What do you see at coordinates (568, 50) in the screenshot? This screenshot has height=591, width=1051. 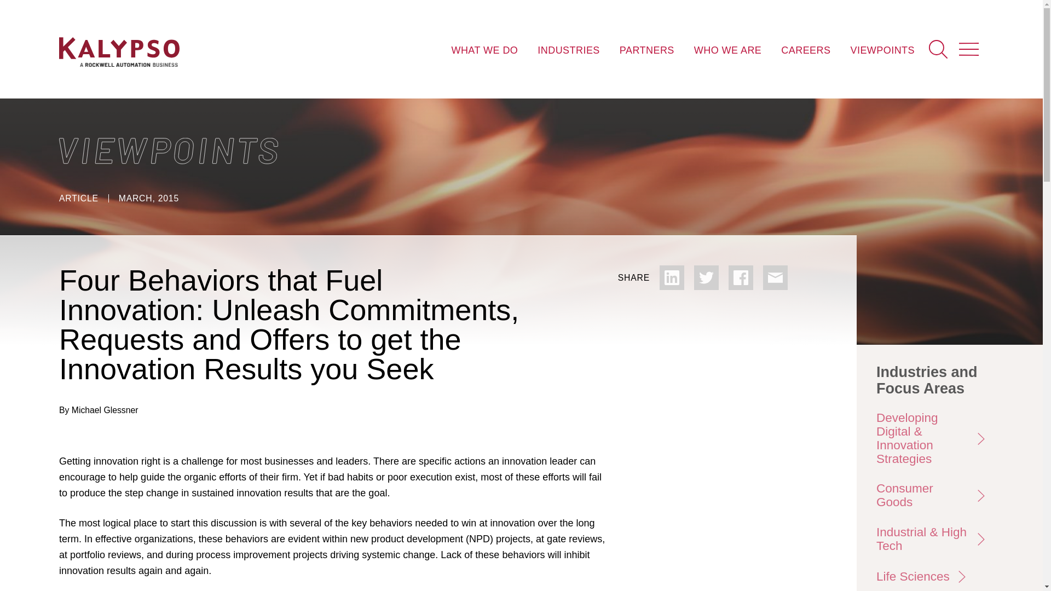 I see `INDUSTRIES` at bounding box center [568, 50].